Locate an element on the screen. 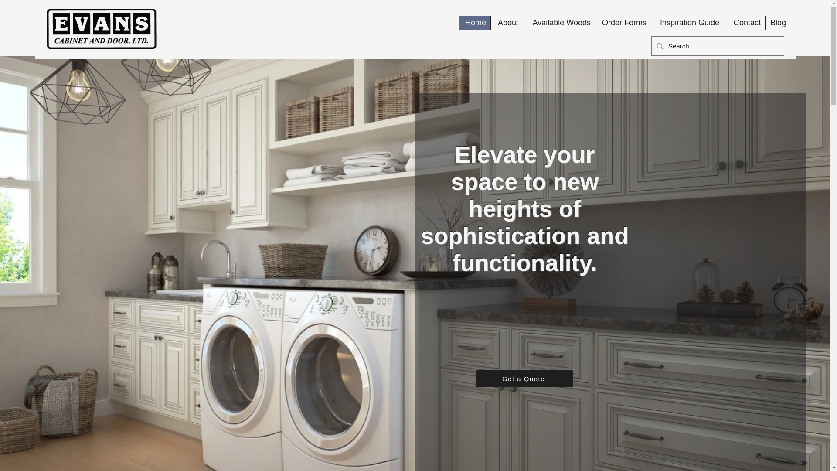 Image resolution: width=837 pixels, height=471 pixels. Get a Quote is located at coordinates (525, 378).